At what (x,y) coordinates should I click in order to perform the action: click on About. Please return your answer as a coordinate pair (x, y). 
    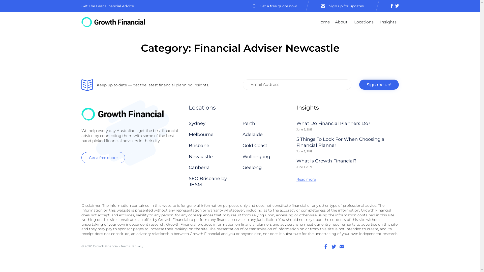
    Looking at the image, I should click on (342, 22).